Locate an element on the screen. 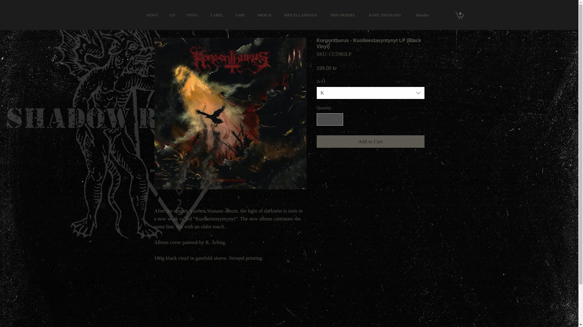  RARE 2ND HAND is located at coordinates (384, 15).